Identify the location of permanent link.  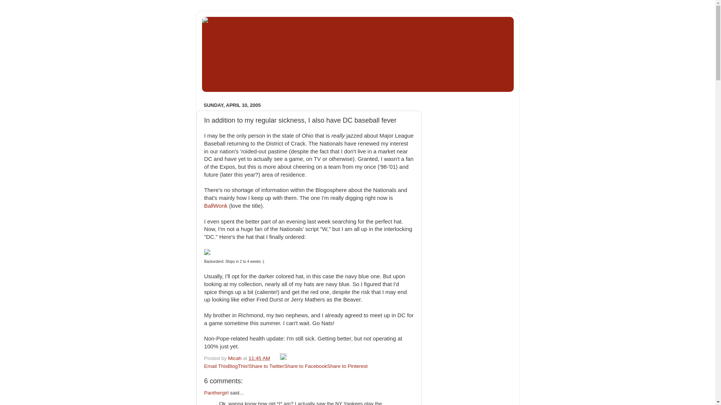
(259, 358).